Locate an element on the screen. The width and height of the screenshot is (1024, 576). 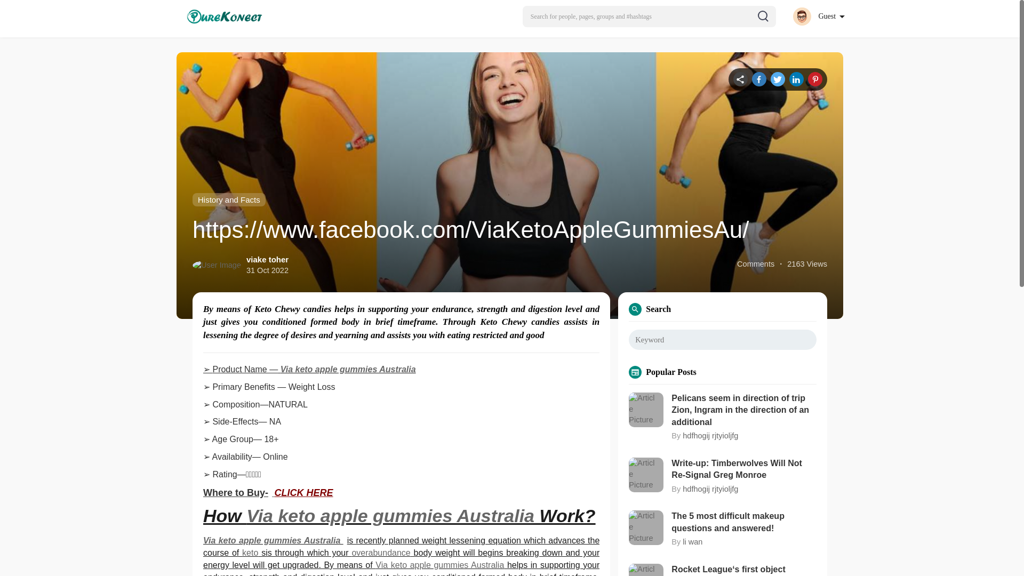
viake toher is located at coordinates (268, 259).